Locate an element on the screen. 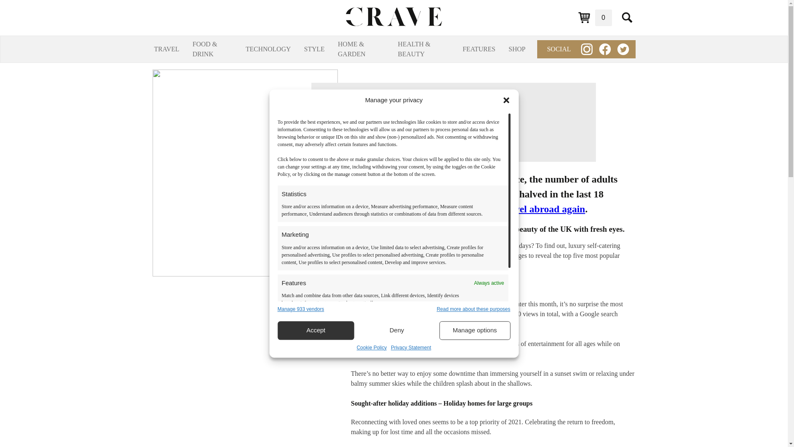 The image size is (794, 447). Deny is located at coordinates (397, 330).